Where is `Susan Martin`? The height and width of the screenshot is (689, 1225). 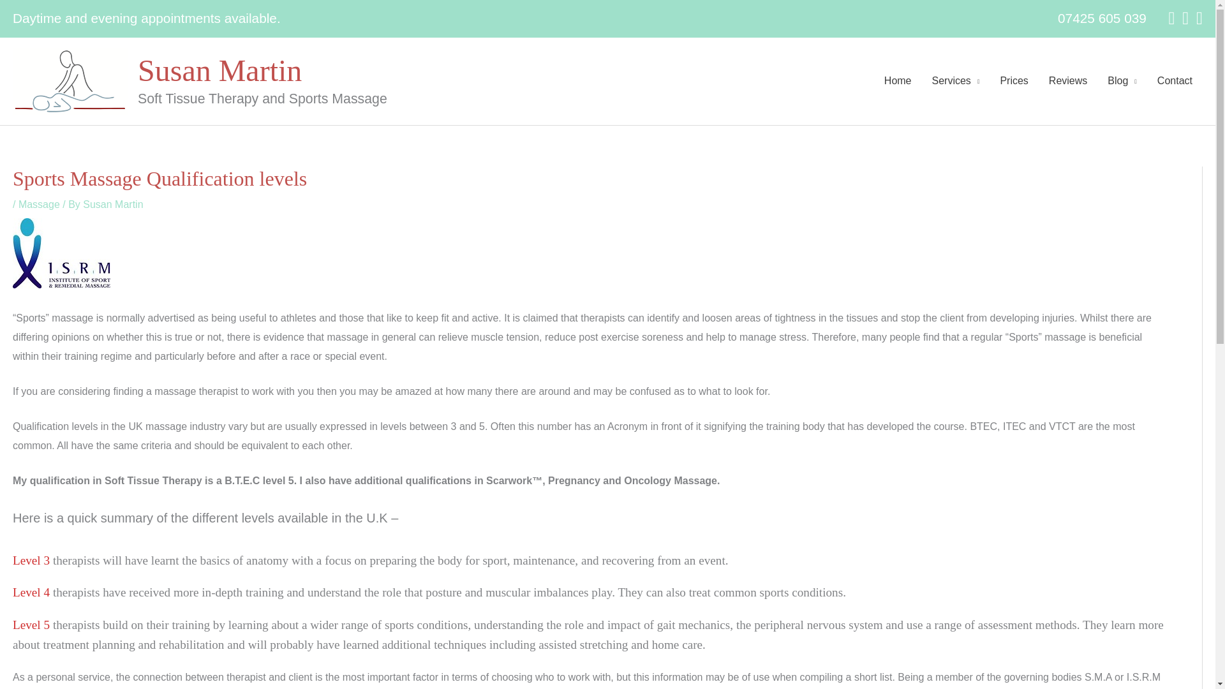
Susan Martin is located at coordinates (113, 204).